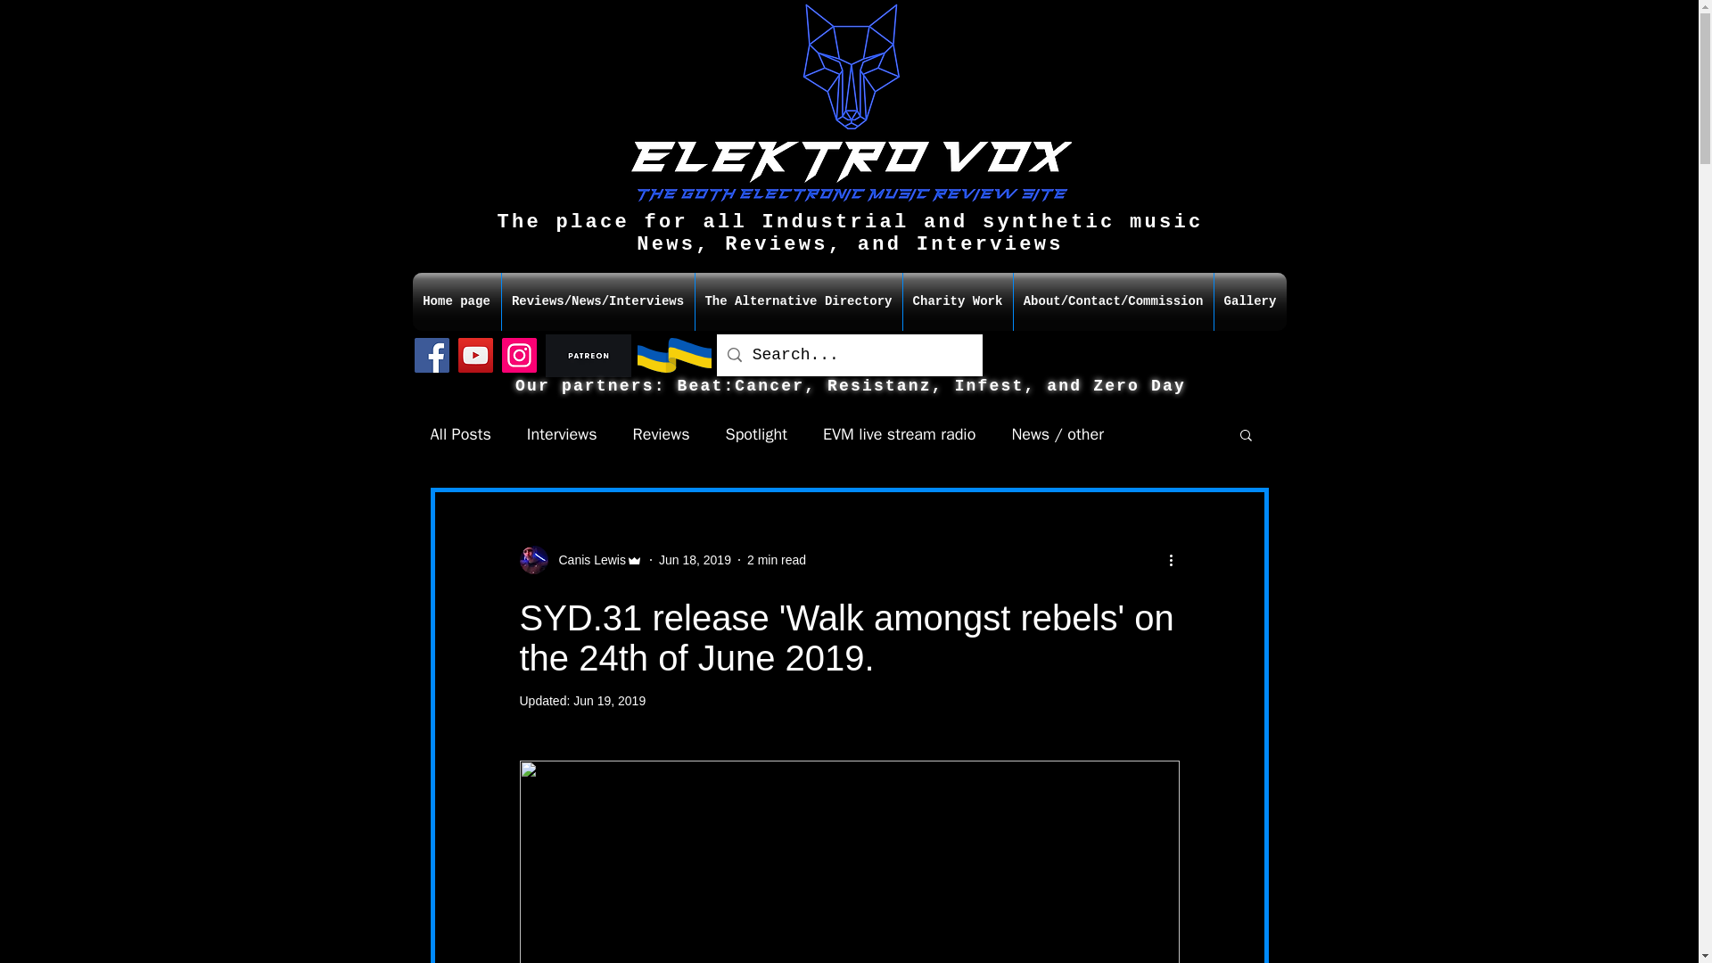 The width and height of the screenshot is (1712, 963). I want to click on Charity Work, so click(956, 301).